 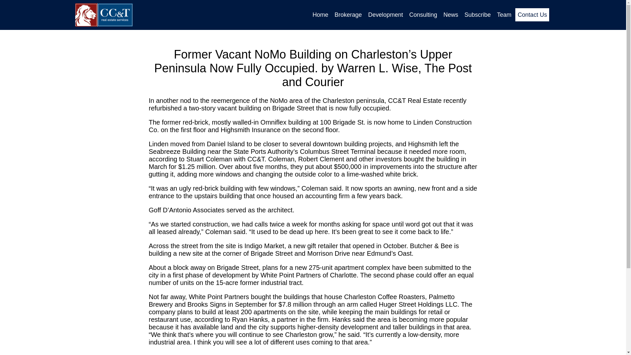 What do you see at coordinates (423, 14) in the screenshot?
I see `Consulting` at bounding box center [423, 14].